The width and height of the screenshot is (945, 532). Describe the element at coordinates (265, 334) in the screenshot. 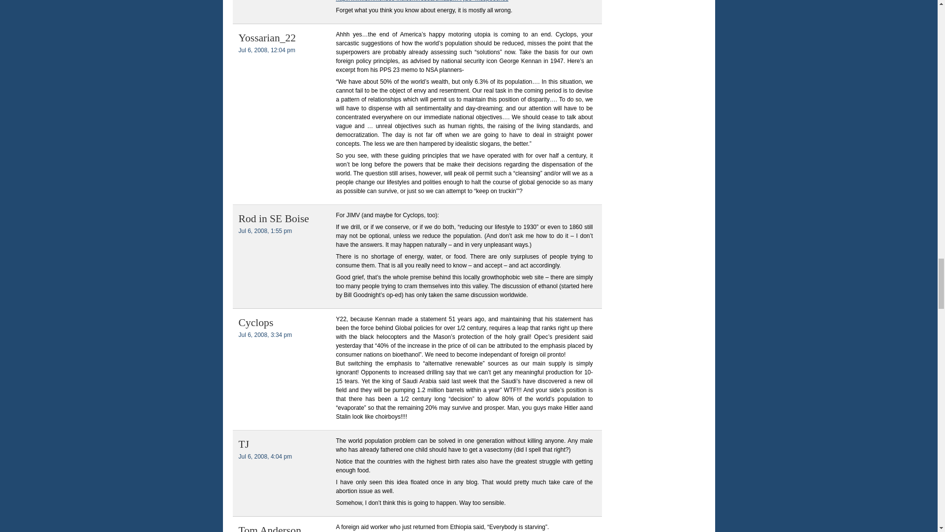

I see `Jul 6, 2008, 3:34 pm` at that location.